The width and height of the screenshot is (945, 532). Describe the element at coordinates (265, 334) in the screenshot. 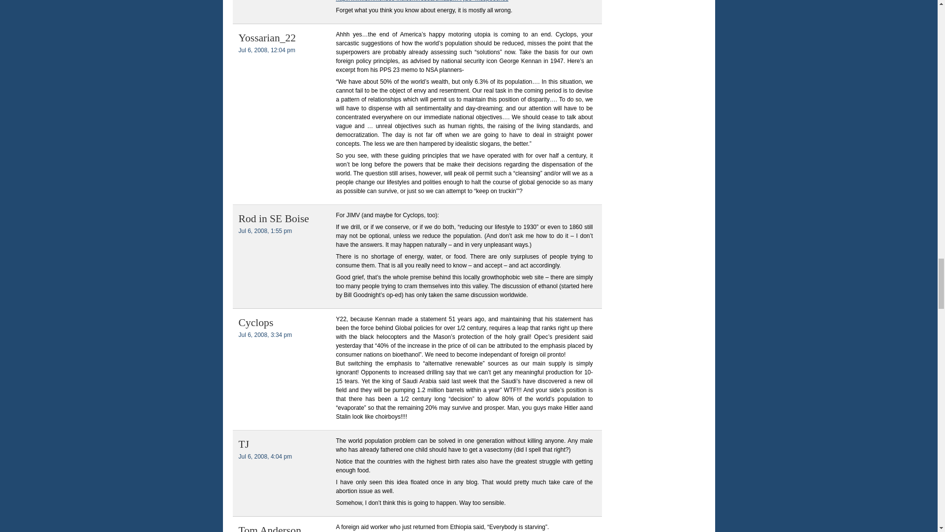

I see `Jul 6, 2008, 3:34 pm` at that location.